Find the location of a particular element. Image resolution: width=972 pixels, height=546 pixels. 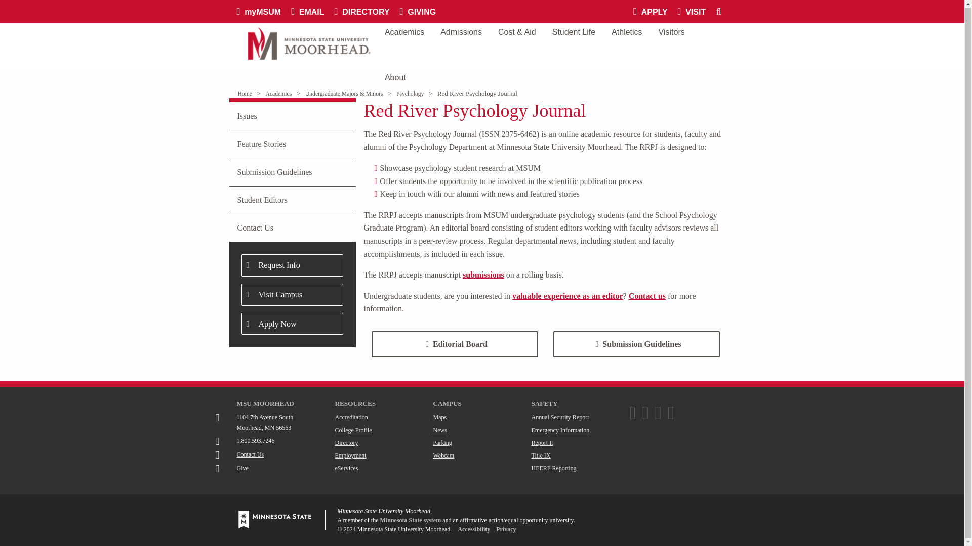

valuable experience as an editor is located at coordinates (567, 296).